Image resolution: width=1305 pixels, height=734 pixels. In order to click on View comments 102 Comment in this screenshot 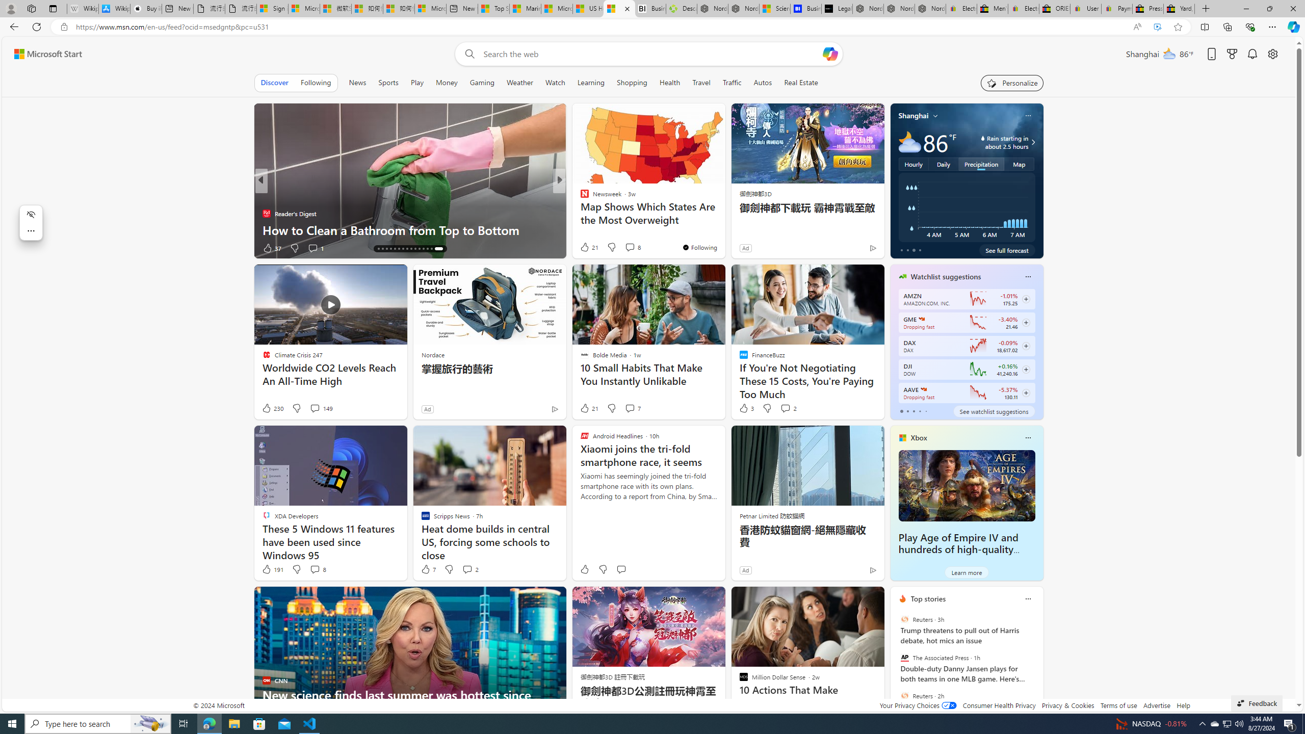, I will do `click(630, 248)`.